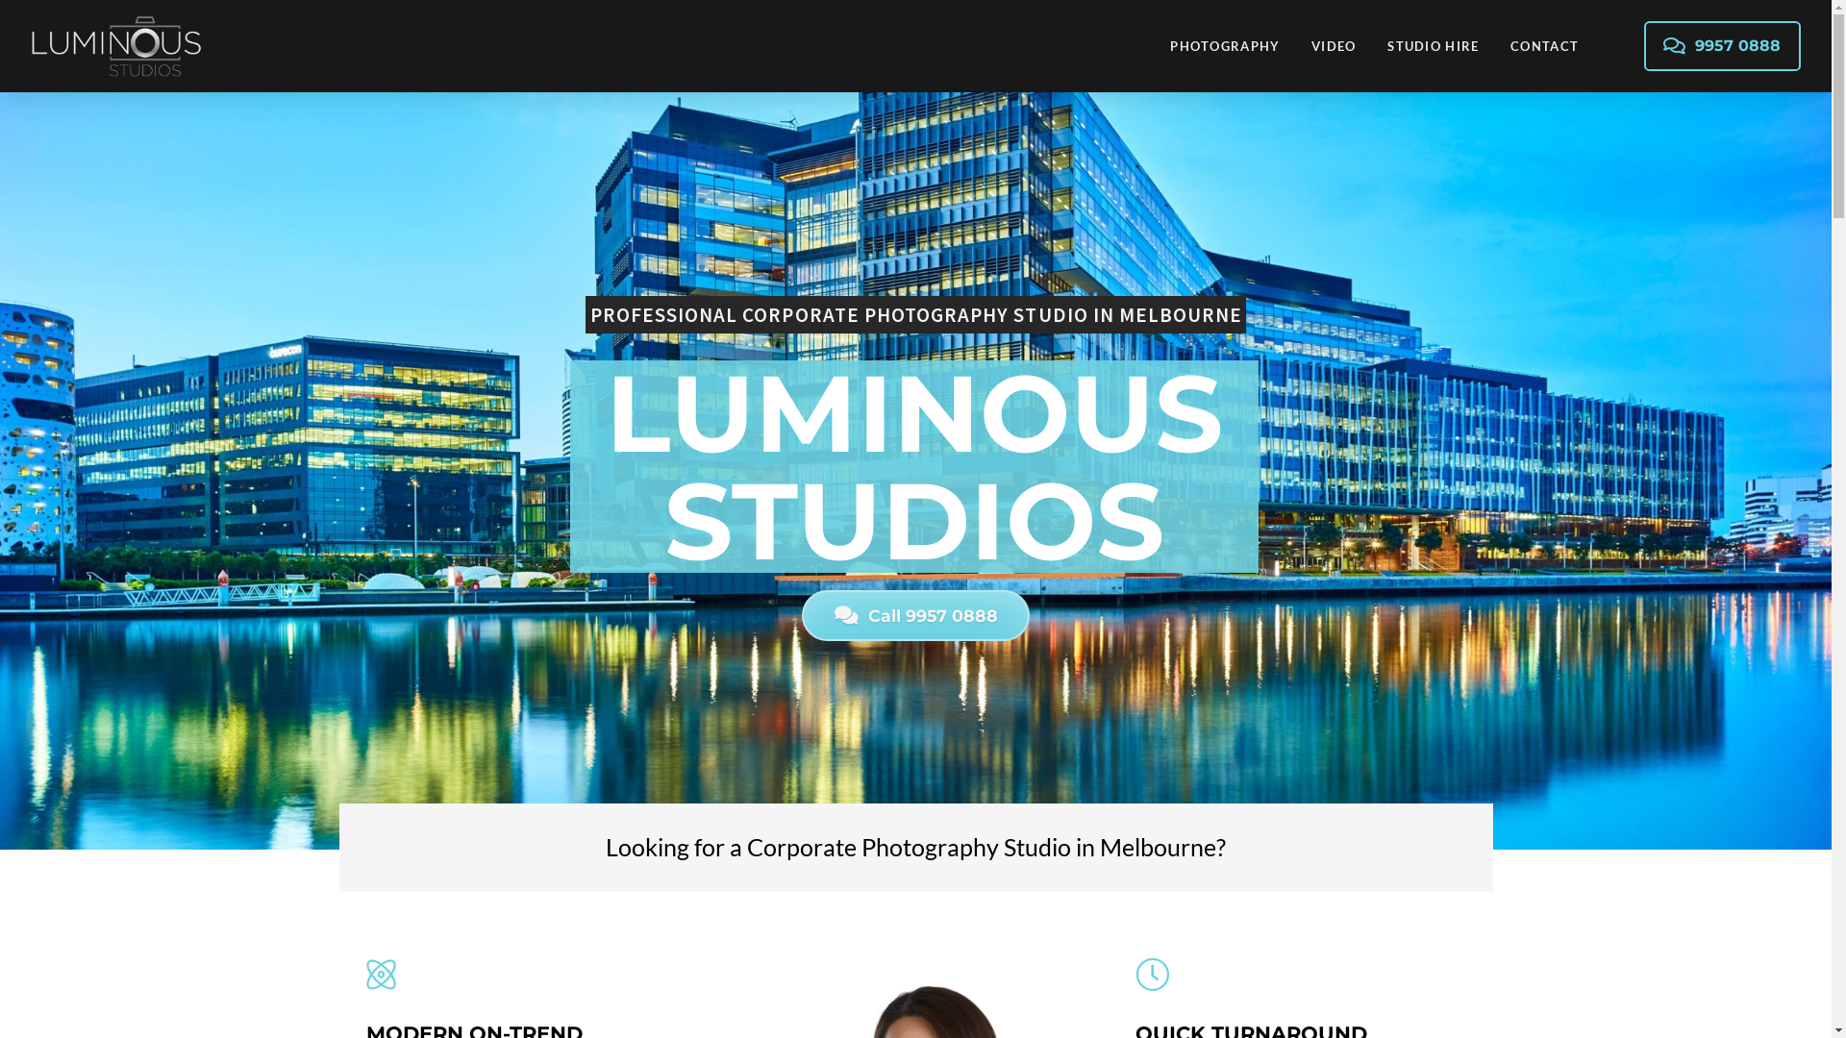  Describe the element at coordinates (1225, 46) in the screenshot. I see `PHOTOGRAPHY` at that location.